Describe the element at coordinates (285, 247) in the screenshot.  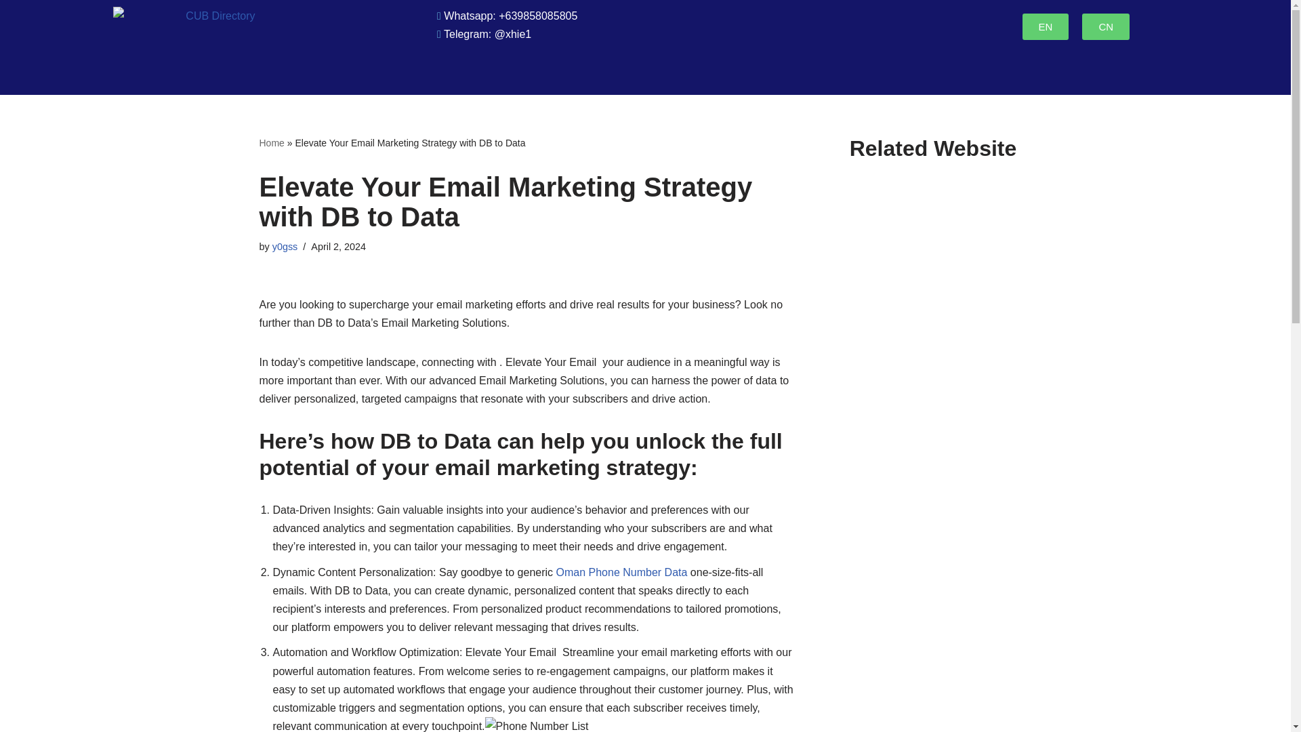
I see `y0gss` at that location.